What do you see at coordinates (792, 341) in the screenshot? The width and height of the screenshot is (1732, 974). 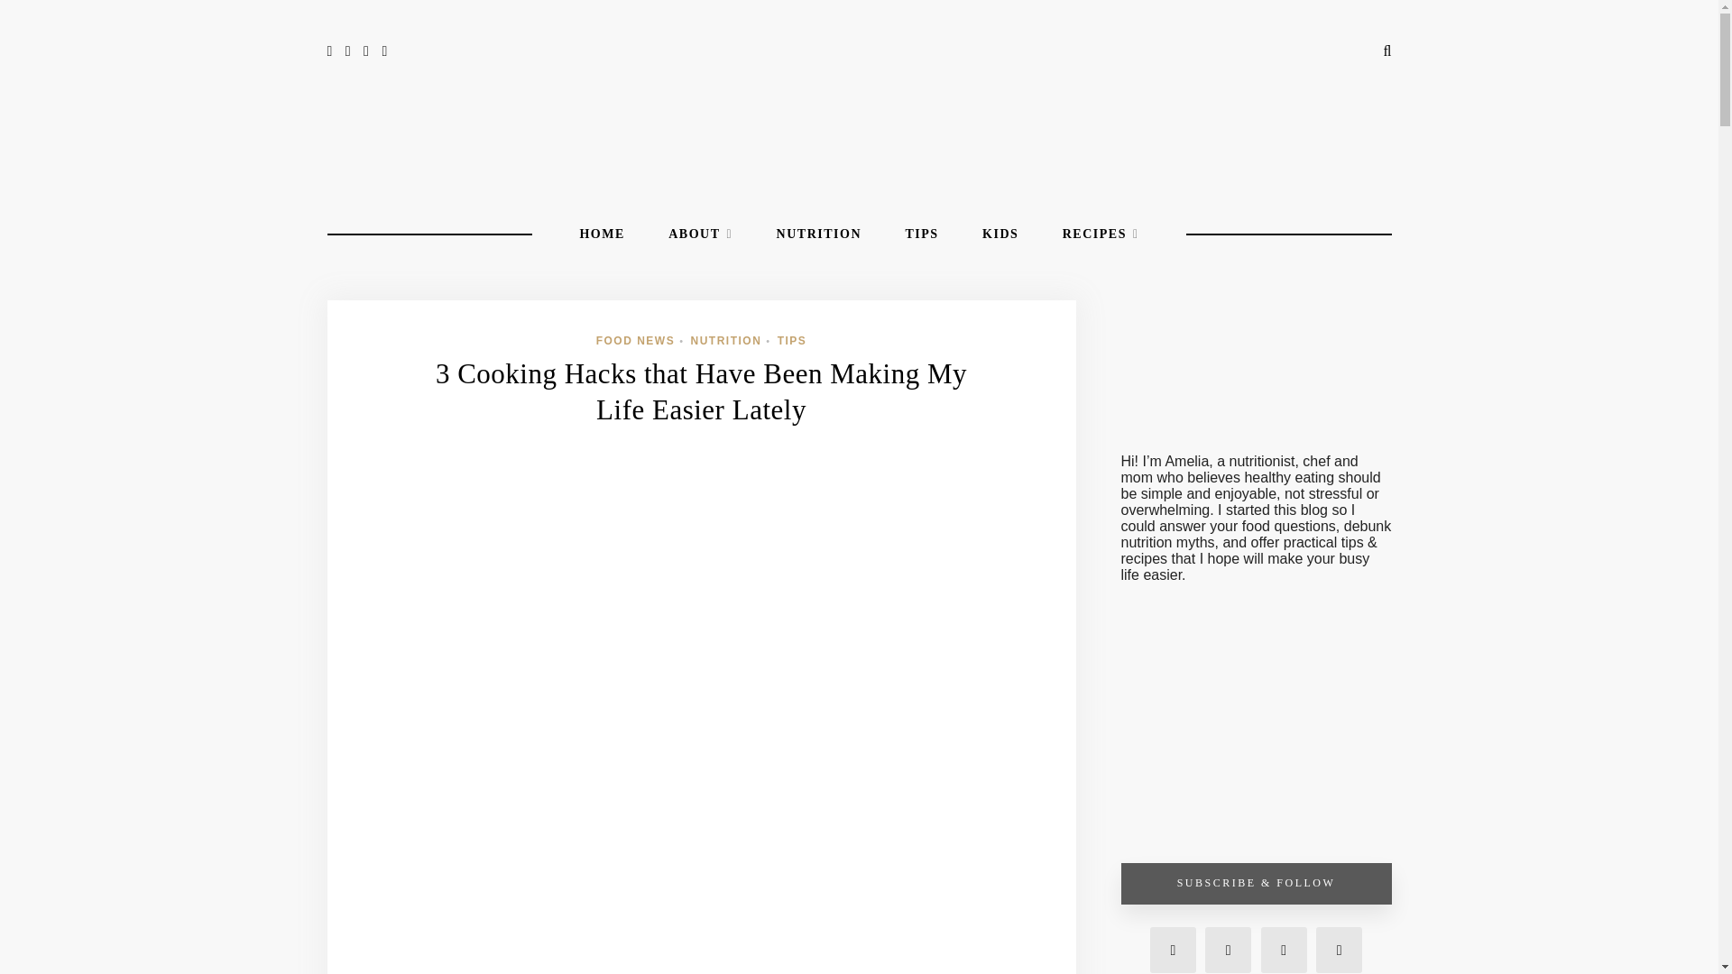 I see `TIPS` at bounding box center [792, 341].